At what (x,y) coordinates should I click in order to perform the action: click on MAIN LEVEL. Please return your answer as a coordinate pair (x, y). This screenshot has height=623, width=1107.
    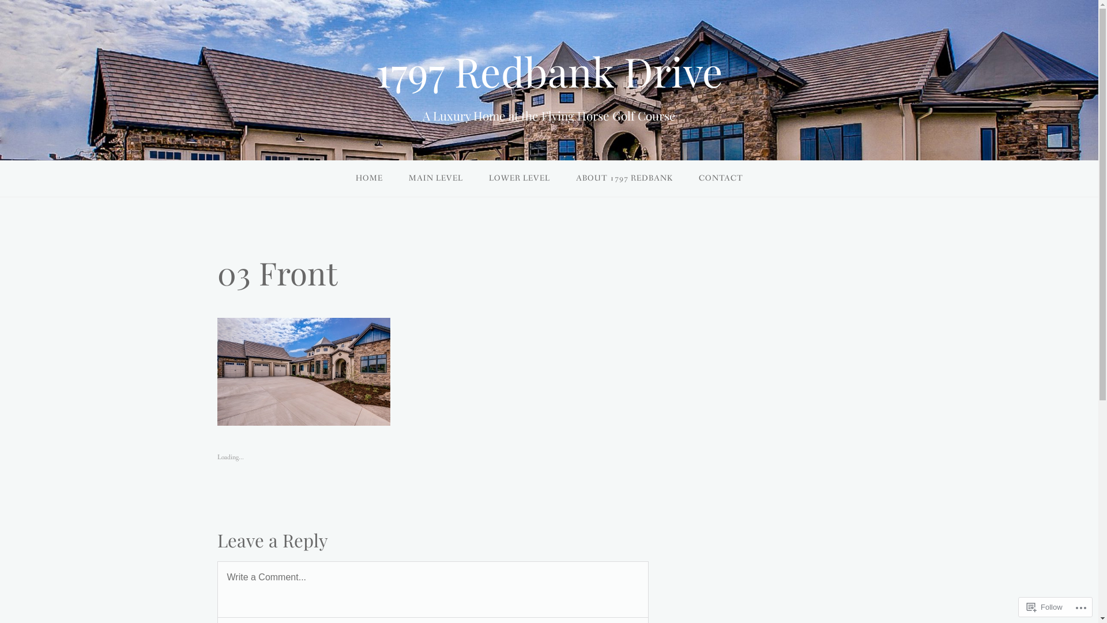
    Looking at the image, I should click on (436, 179).